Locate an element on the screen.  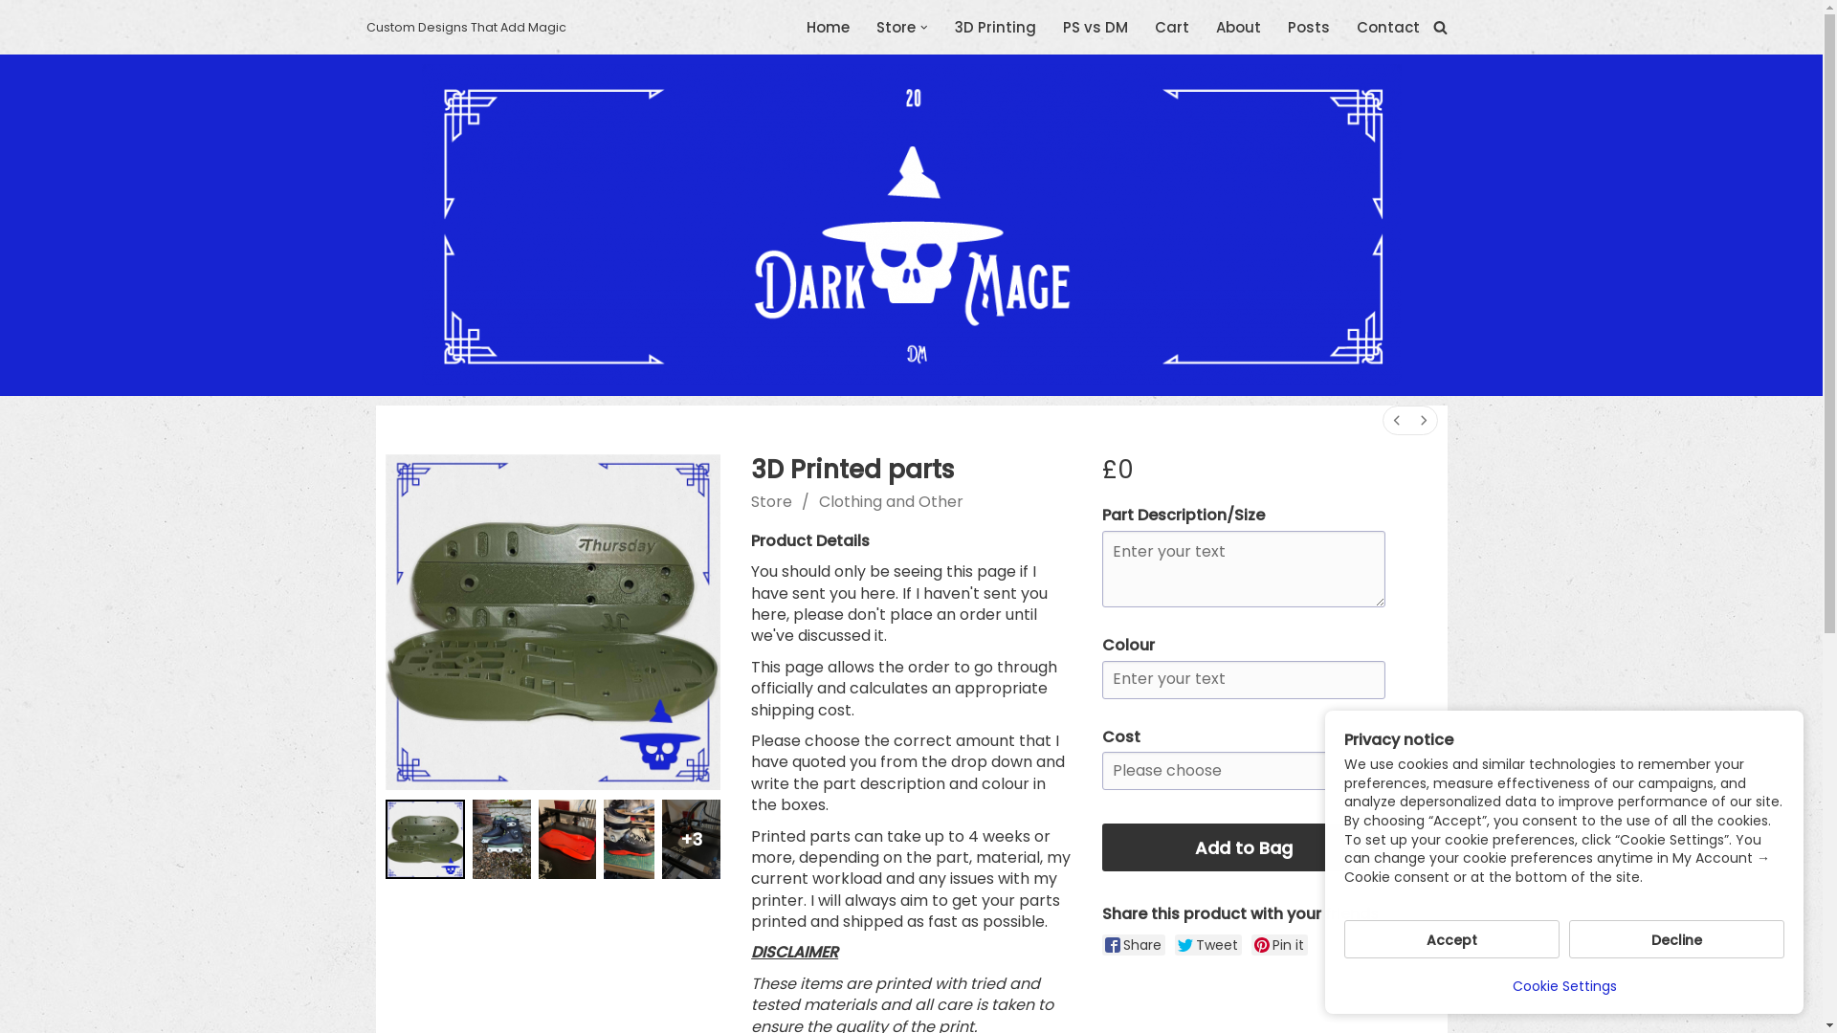
Custom Designs That Add Magic is located at coordinates (465, 27).